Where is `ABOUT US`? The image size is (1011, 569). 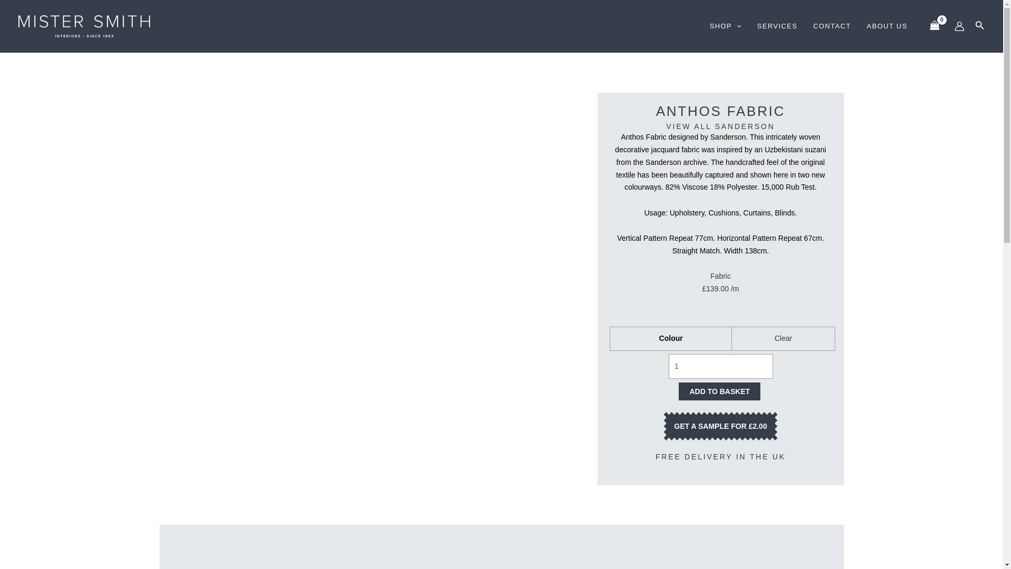
ABOUT US is located at coordinates (887, 26).